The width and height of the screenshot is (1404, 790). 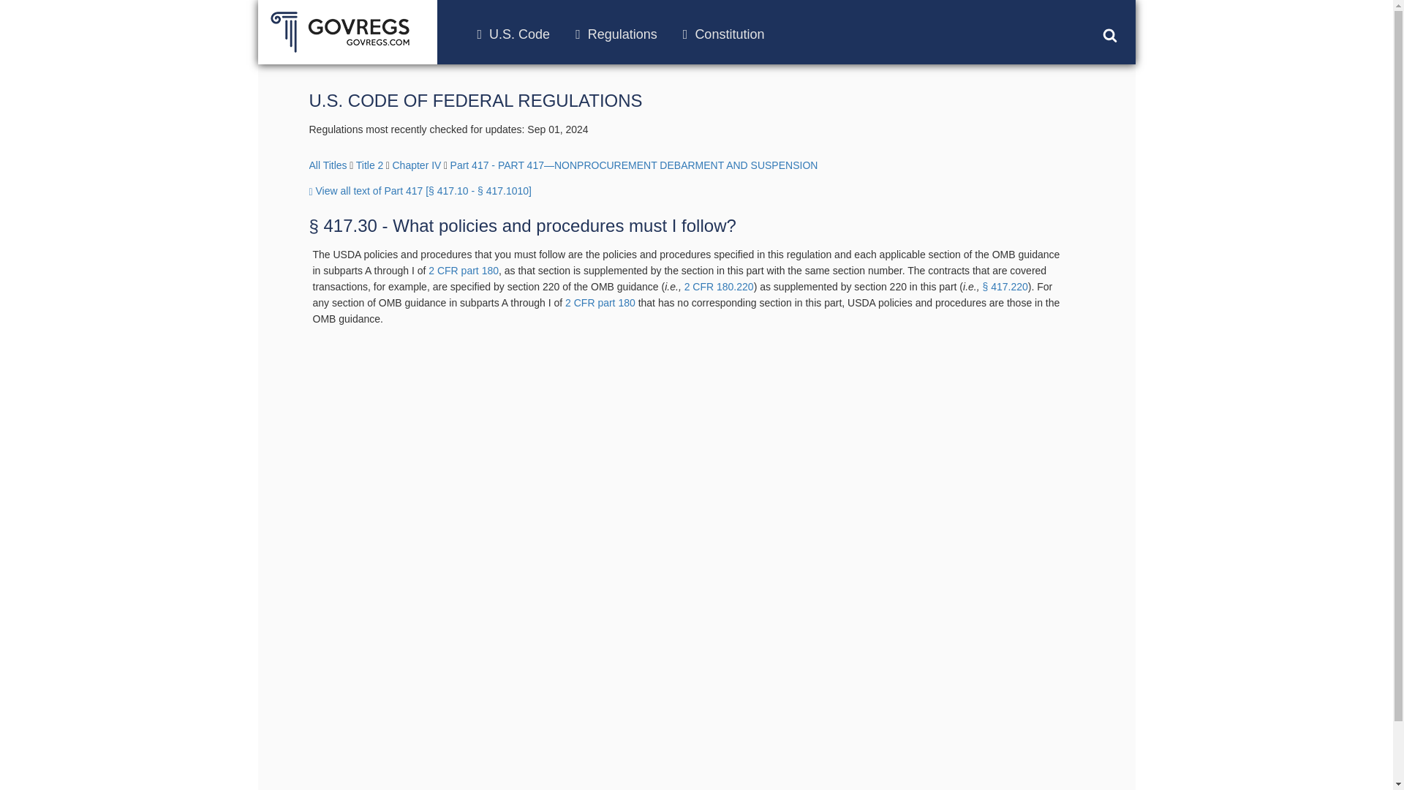 I want to click on 2 CFR part 180, so click(x=600, y=303).